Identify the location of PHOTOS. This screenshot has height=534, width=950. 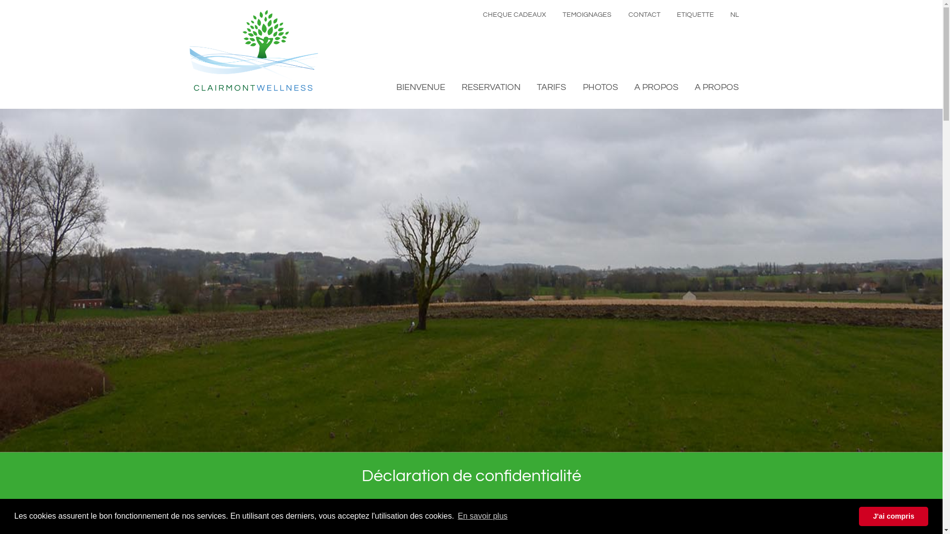
(601, 87).